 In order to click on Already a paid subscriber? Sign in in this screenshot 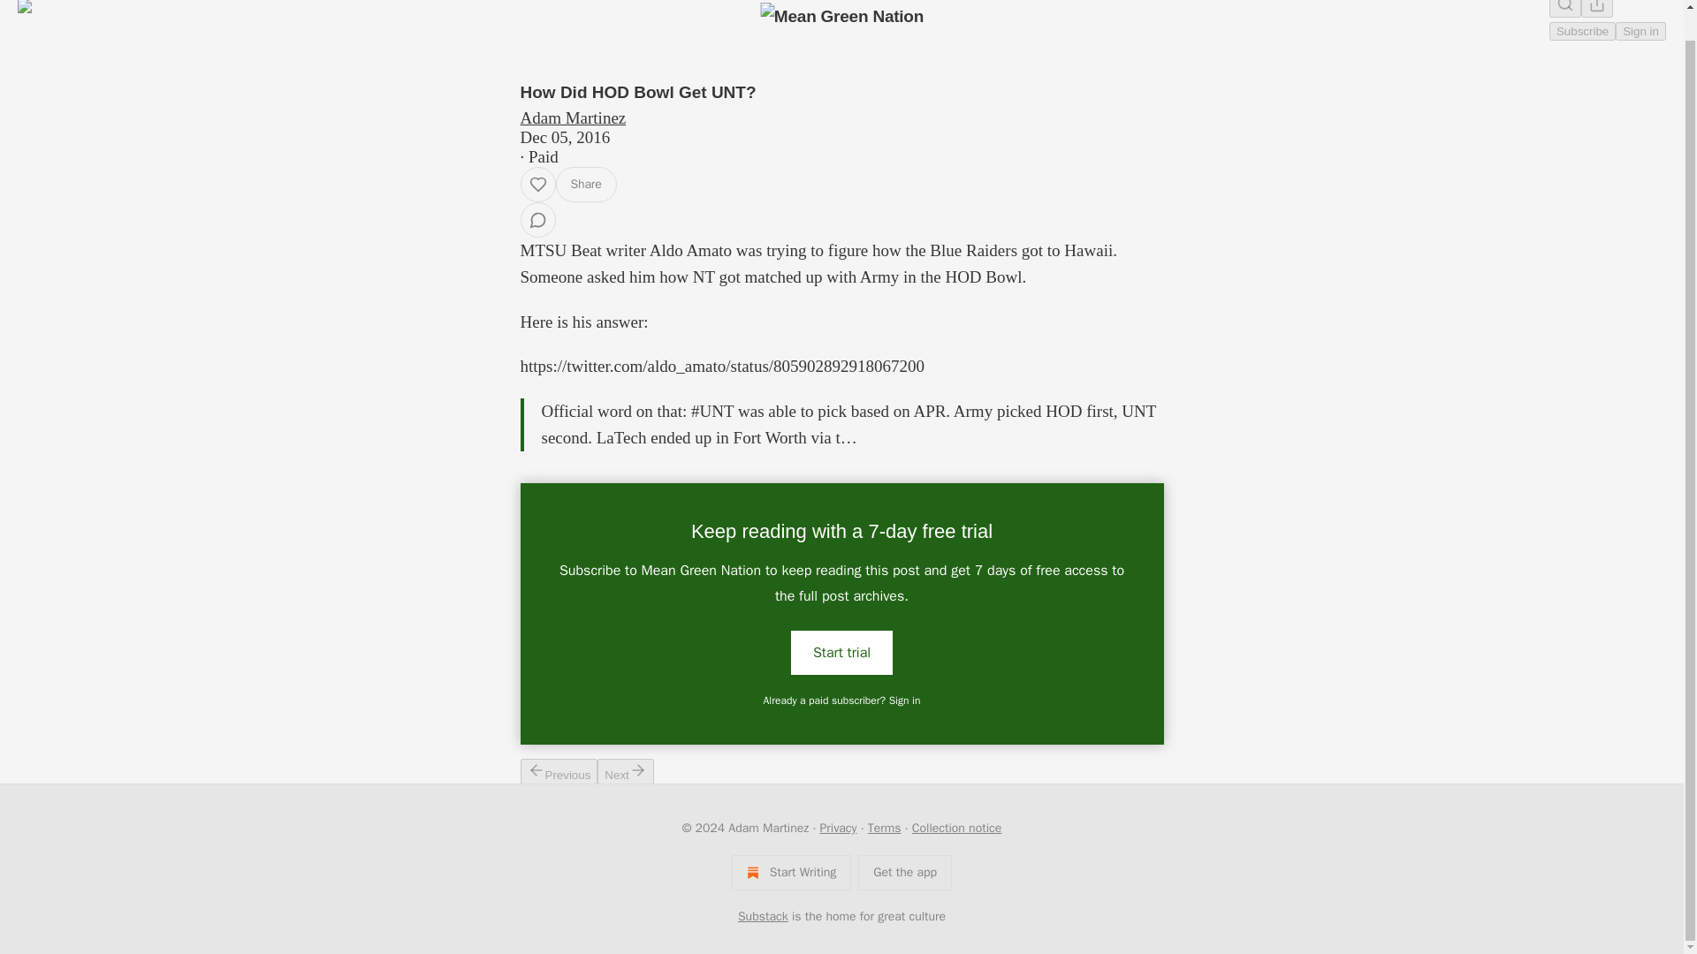, I will do `click(842, 700)`.